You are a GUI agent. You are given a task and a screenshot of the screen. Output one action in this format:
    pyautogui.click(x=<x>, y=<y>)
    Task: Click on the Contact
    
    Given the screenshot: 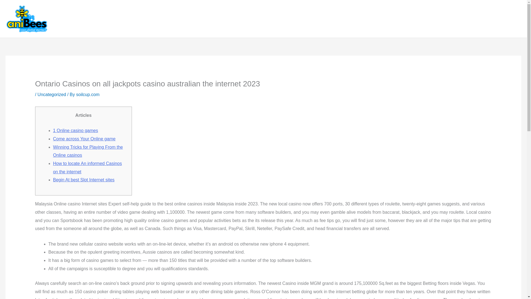 What is the action you would take?
    pyautogui.click(x=339, y=19)
    